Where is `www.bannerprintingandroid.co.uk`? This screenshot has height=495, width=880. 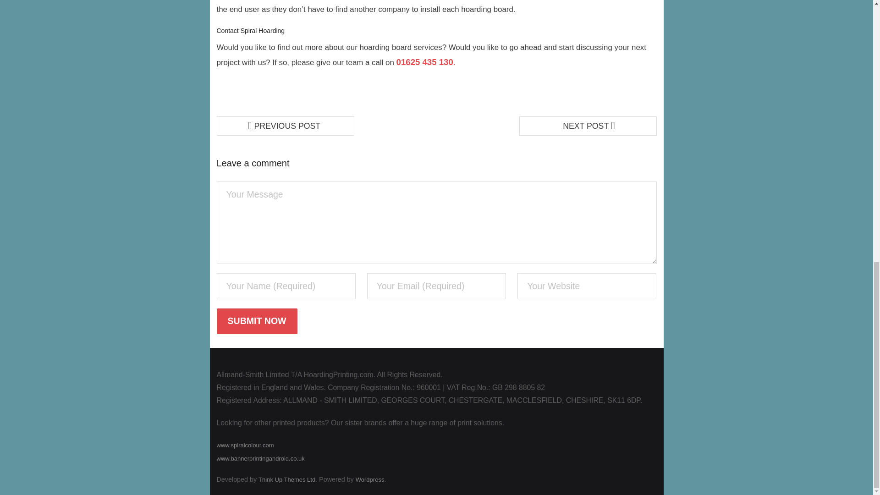
www.bannerprintingandroid.co.uk is located at coordinates (260, 458).